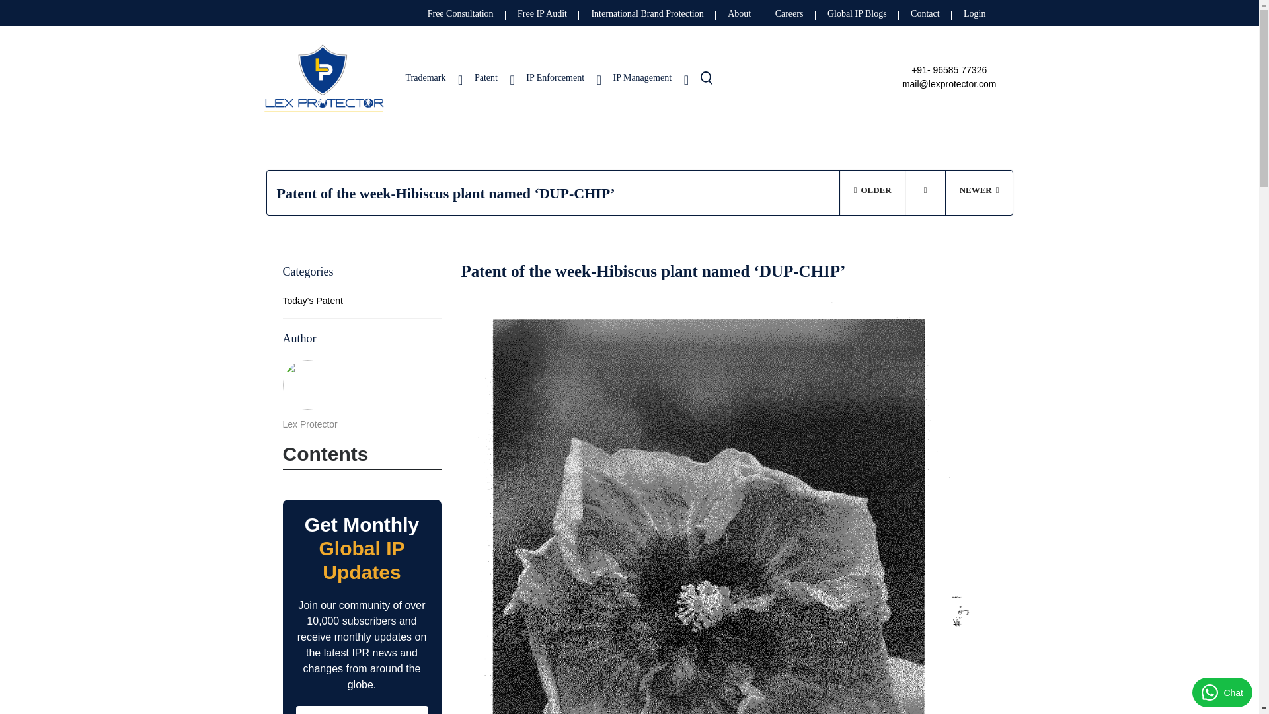  Describe the element at coordinates (431, 93) in the screenshot. I see `Trademark` at that location.